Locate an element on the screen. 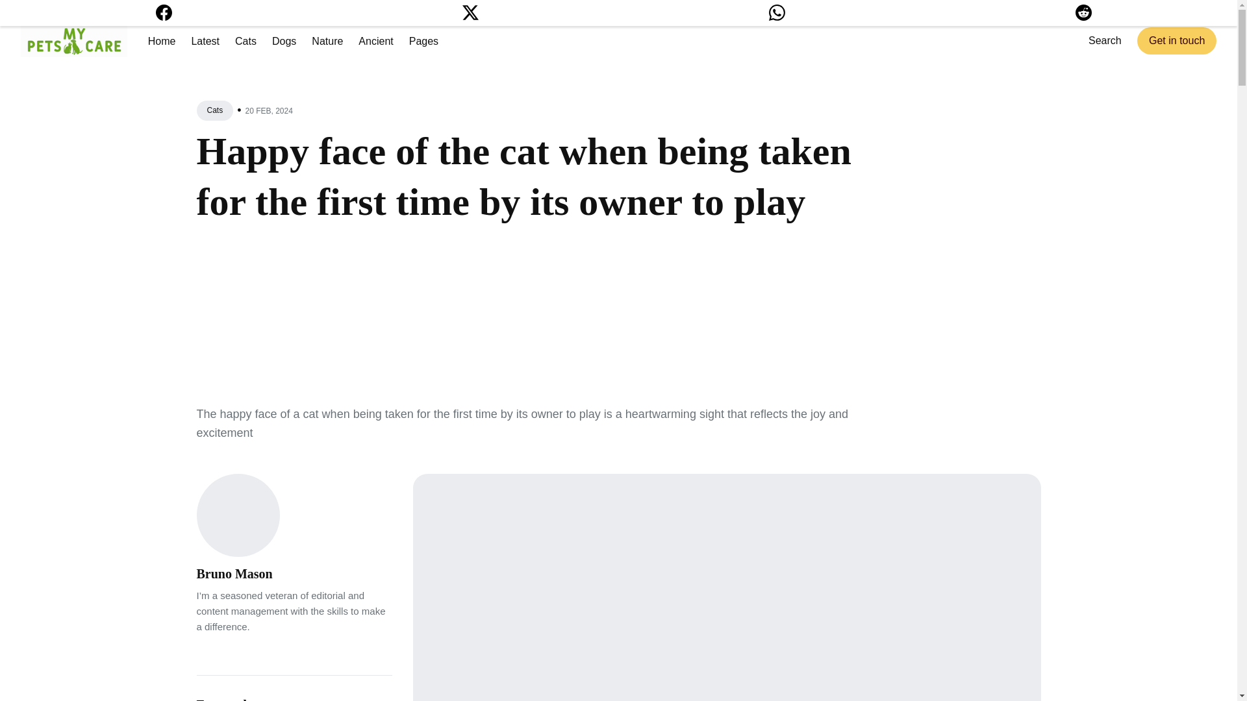 Image resolution: width=1247 pixels, height=701 pixels. Cats is located at coordinates (214, 110).